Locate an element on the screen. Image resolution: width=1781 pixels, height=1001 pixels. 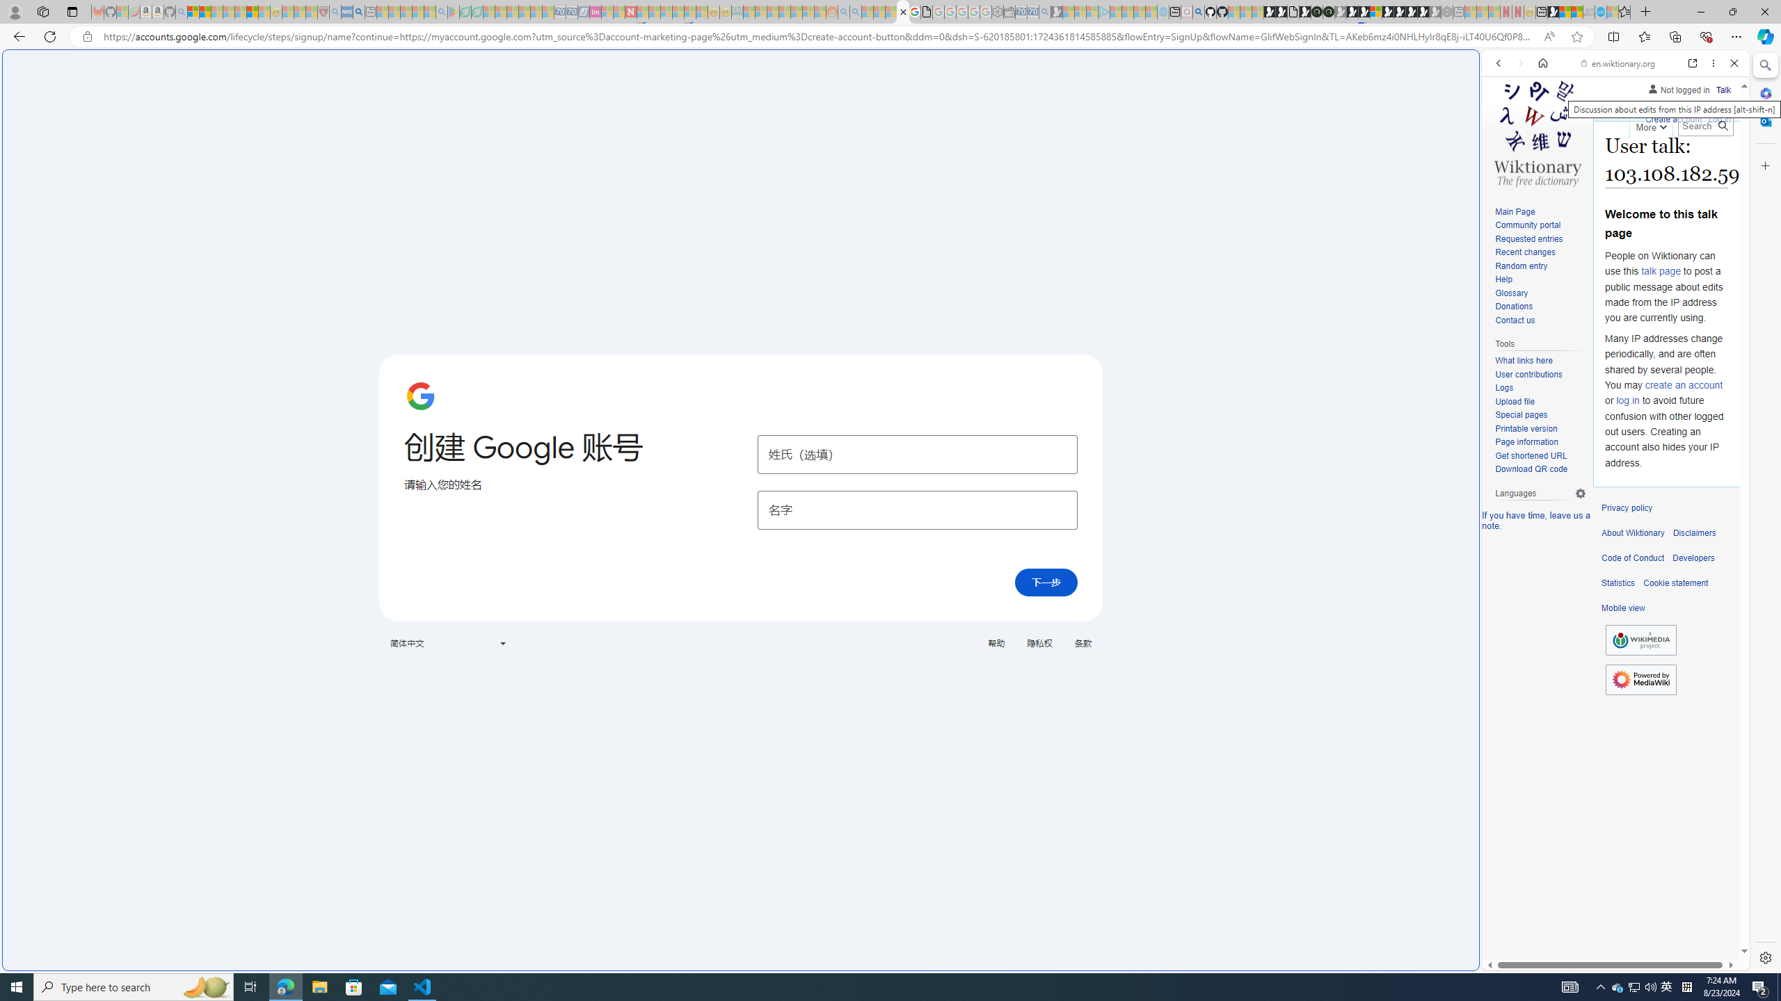
create an account is located at coordinates (1684, 384).